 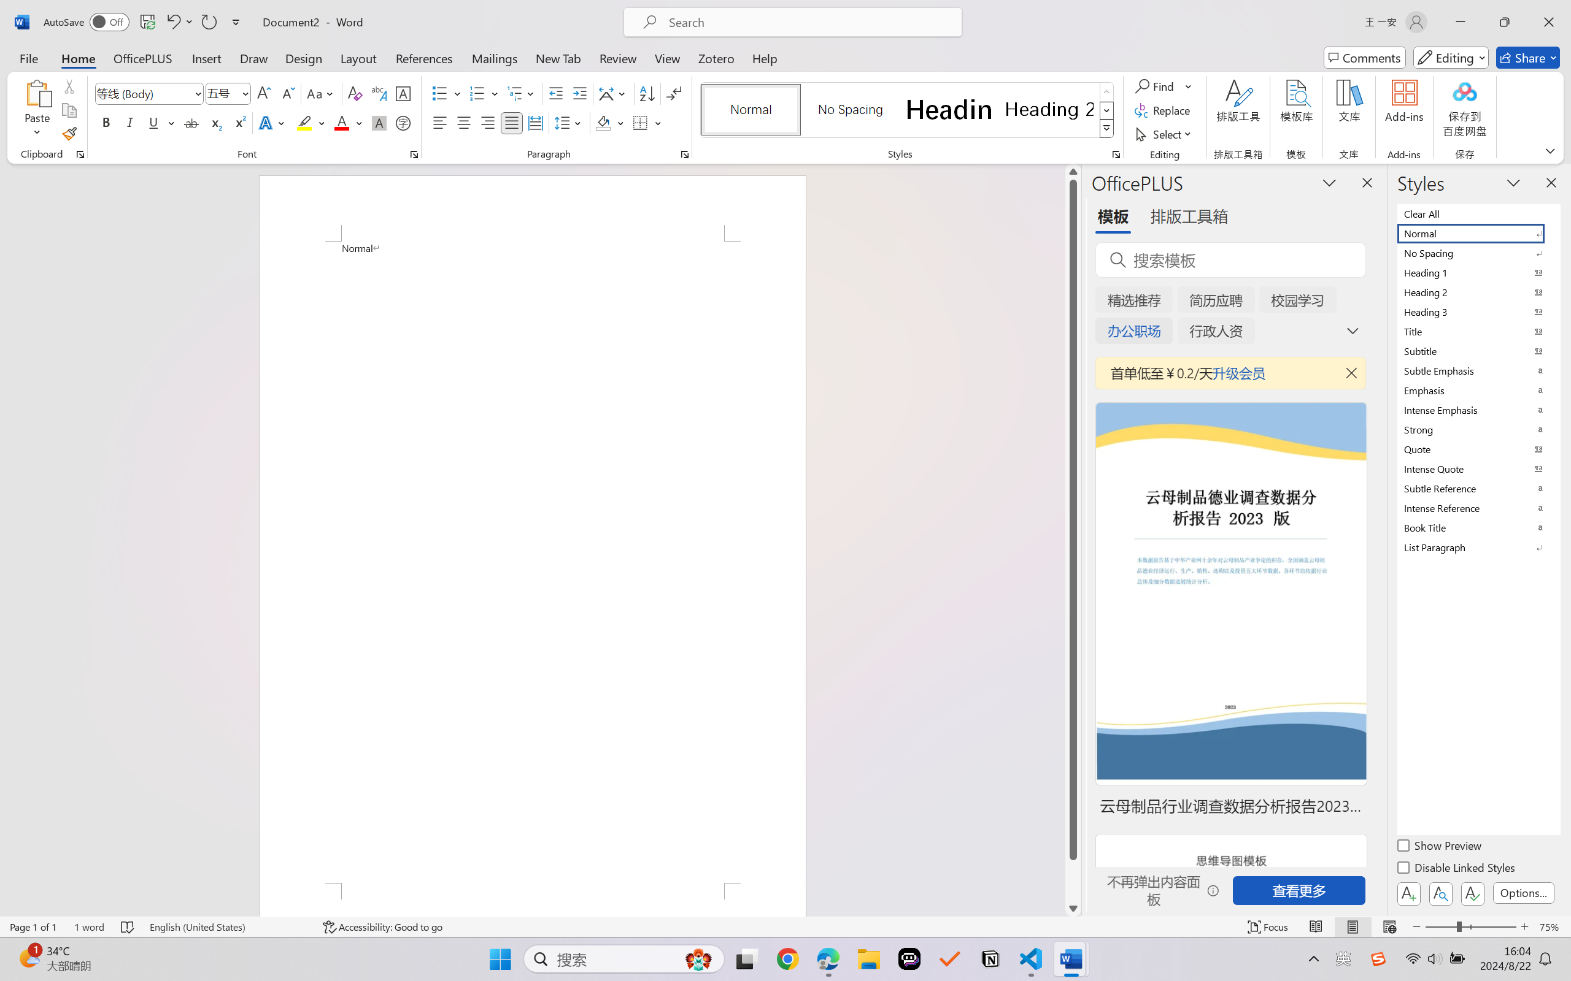 What do you see at coordinates (144, 93) in the screenshot?
I see `Font` at bounding box center [144, 93].